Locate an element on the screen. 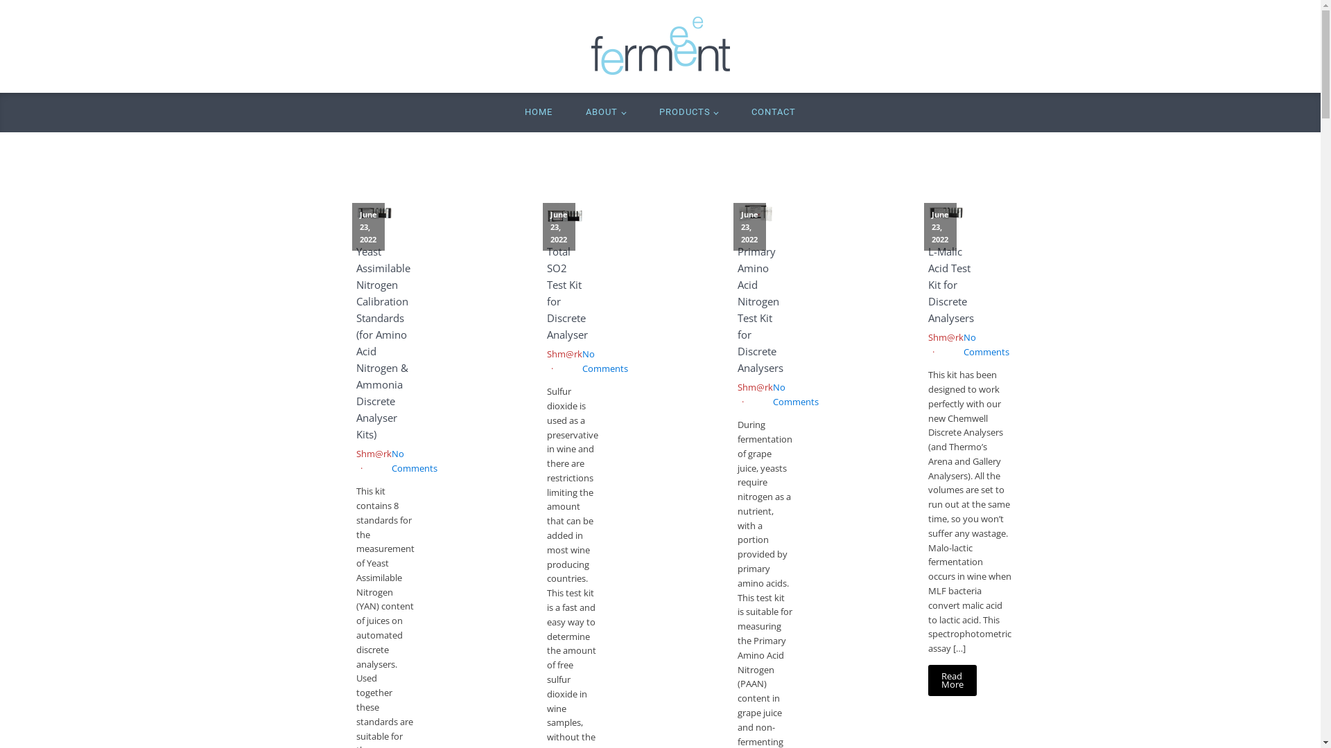  Primary Amino Acid Nitrogen Test Kit for Discrete Analysers is located at coordinates (760, 310).